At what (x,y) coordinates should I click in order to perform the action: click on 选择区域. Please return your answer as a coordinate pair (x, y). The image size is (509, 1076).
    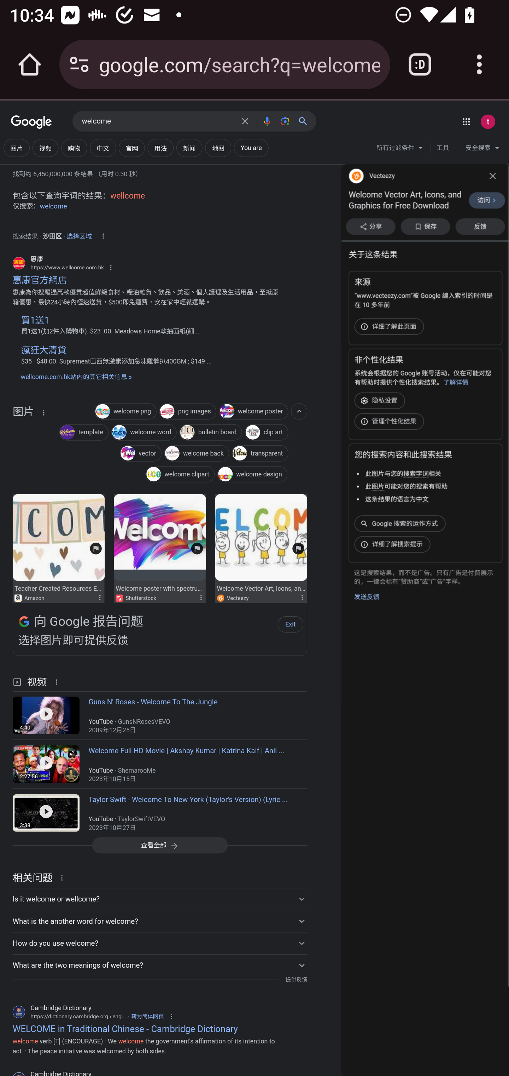
    Looking at the image, I should click on (79, 234).